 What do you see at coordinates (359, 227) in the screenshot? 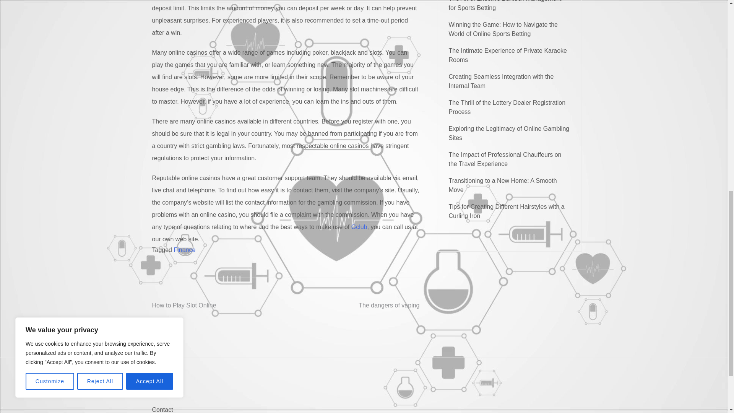
I see `Gclub` at bounding box center [359, 227].